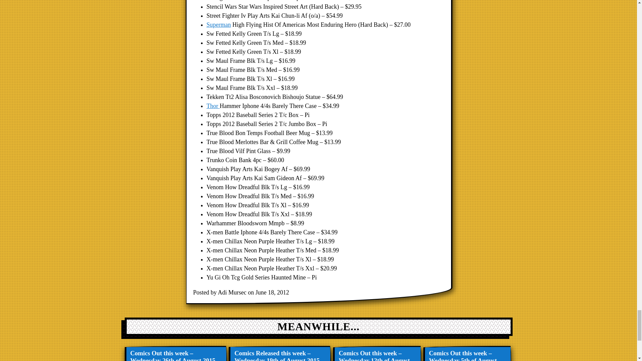 Image resolution: width=642 pixels, height=361 pixels. Describe the element at coordinates (176, 353) in the screenshot. I see `Comics Out this week - Wednesday 26th of August 2015` at that location.